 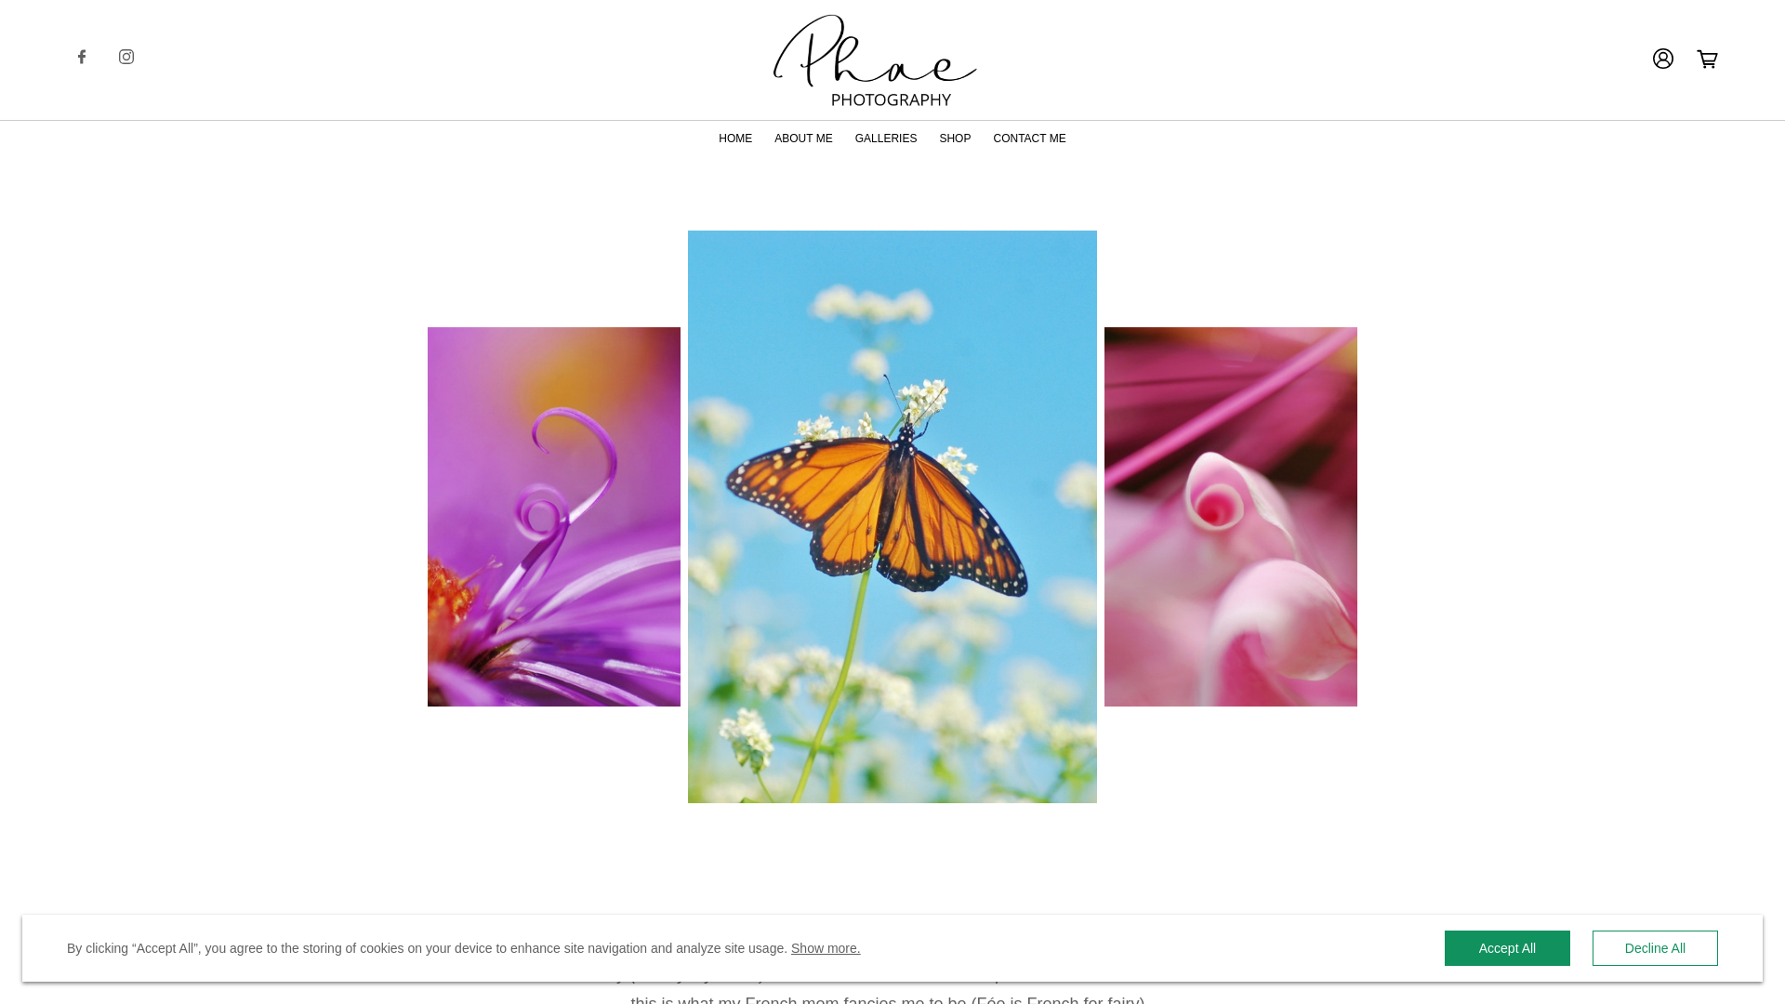 What do you see at coordinates (1507, 948) in the screenshot?
I see `Accept All` at bounding box center [1507, 948].